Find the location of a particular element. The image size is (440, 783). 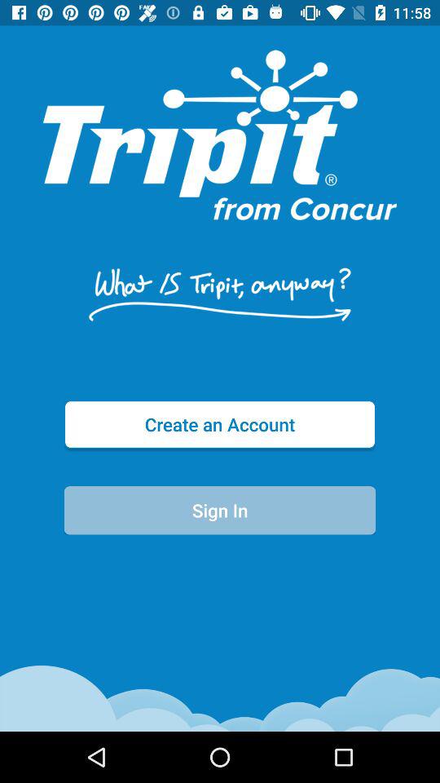

jump until create an account is located at coordinates (220, 424).